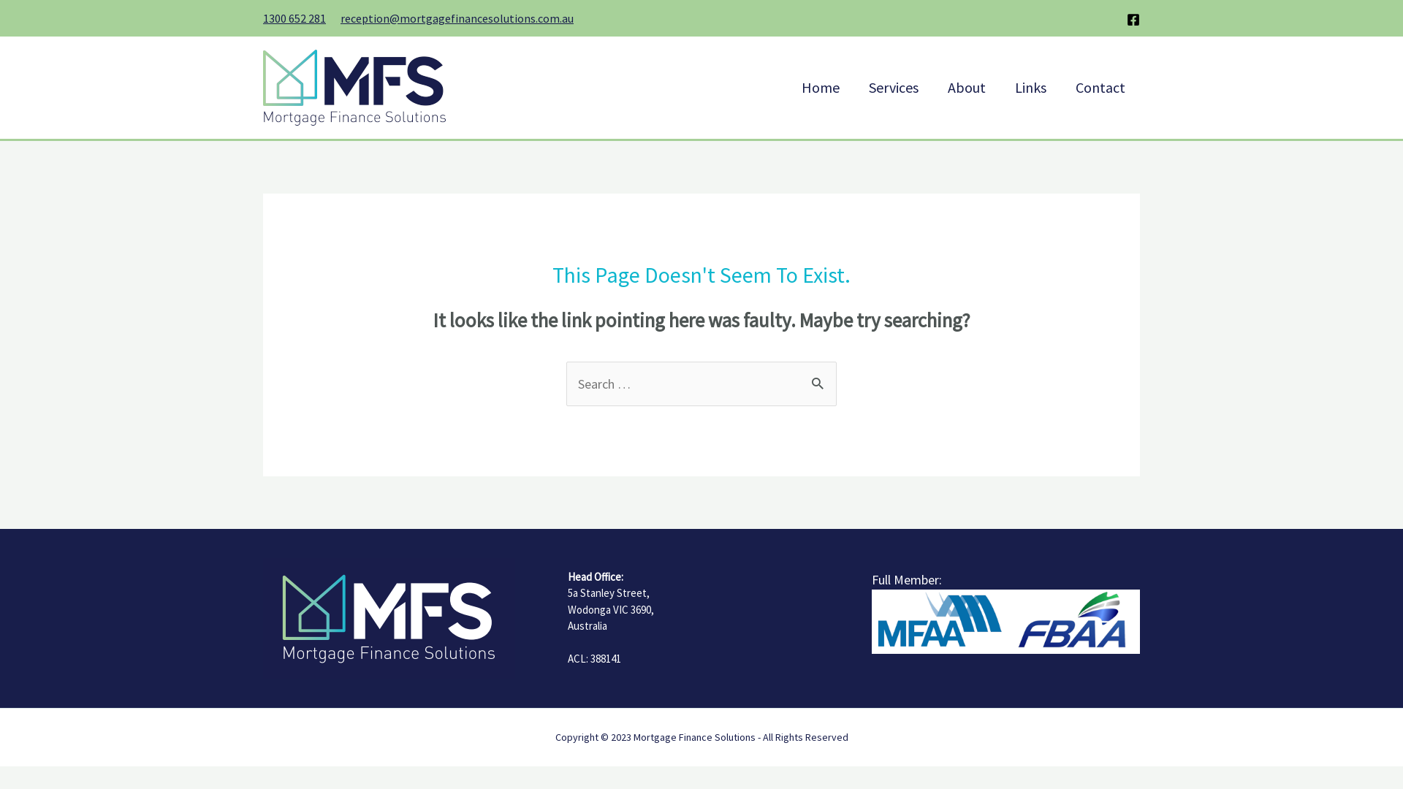  I want to click on Services, so click(894, 87).